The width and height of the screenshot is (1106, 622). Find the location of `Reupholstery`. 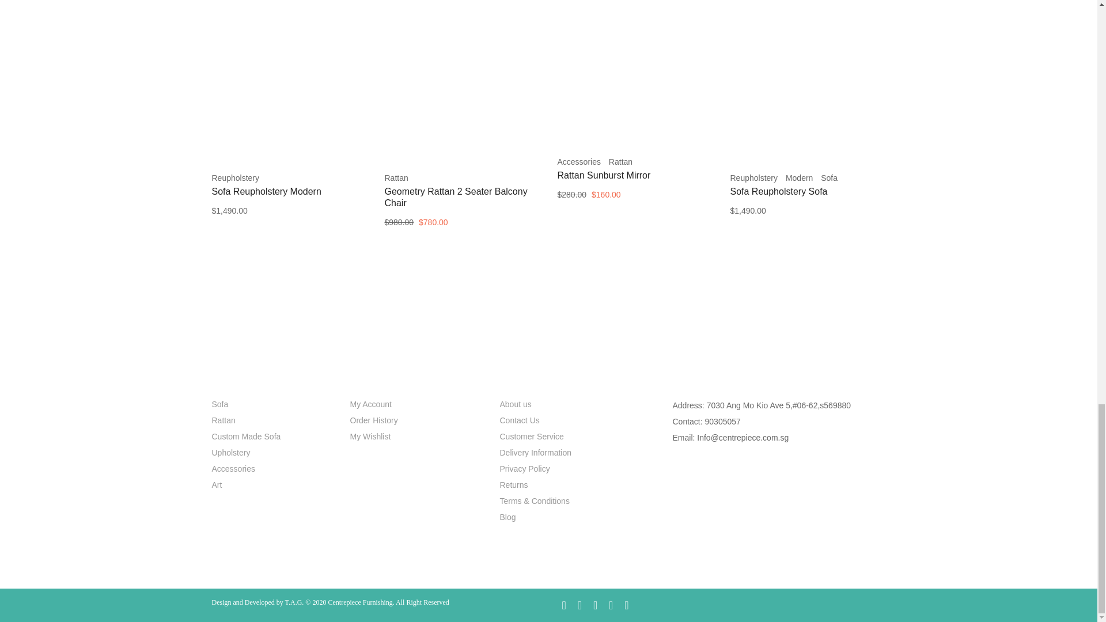

Reupholstery is located at coordinates (236, 178).